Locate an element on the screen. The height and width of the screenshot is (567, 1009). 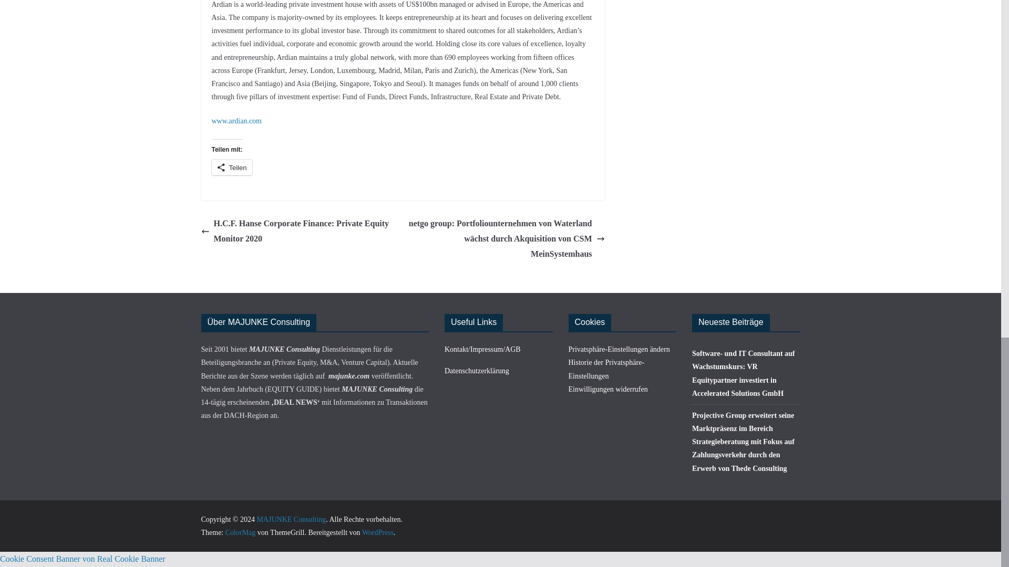
ColorMag is located at coordinates (241, 532).